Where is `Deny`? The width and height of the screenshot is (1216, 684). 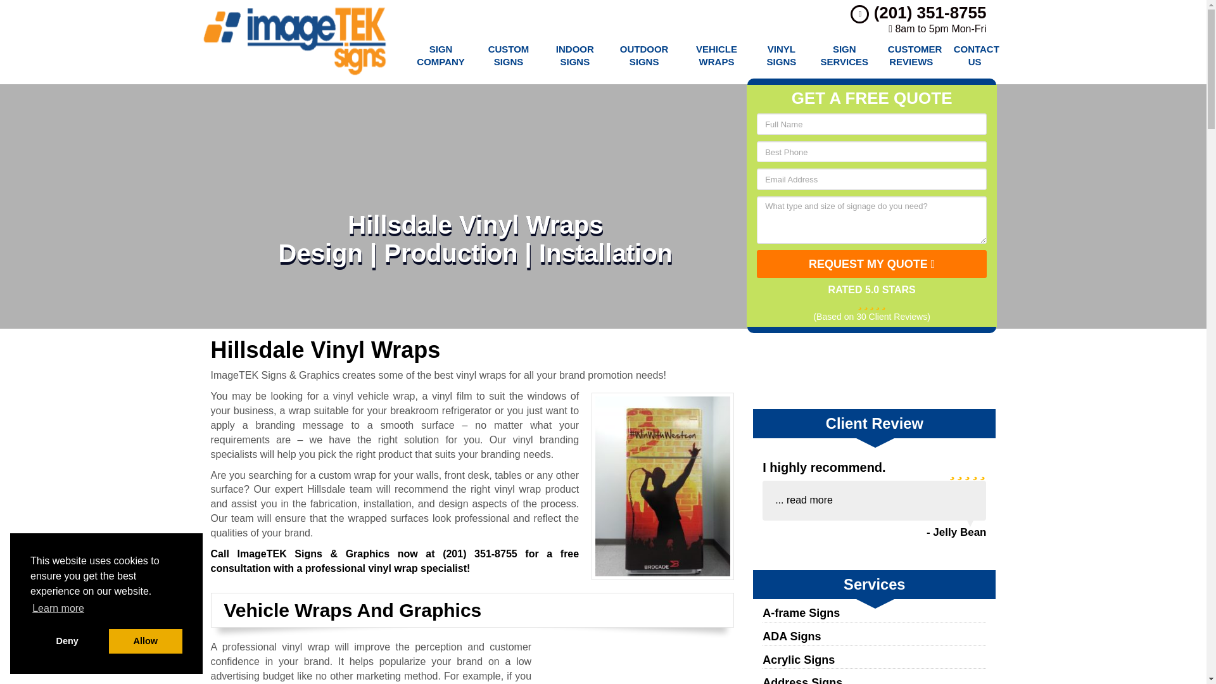
Deny is located at coordinates (67, 641).